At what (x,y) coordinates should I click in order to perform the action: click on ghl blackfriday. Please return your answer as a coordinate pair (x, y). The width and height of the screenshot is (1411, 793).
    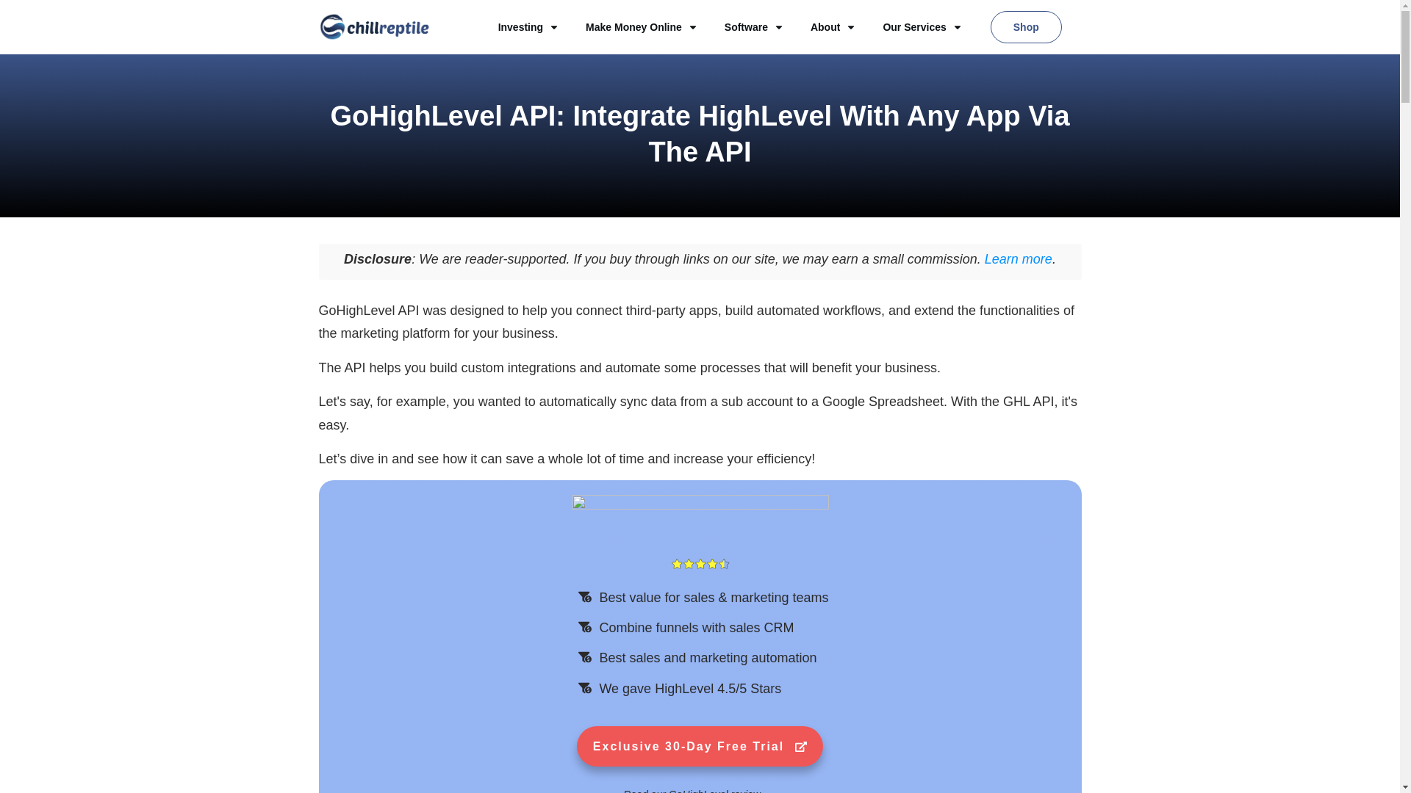
    Looking at the image, I should click on (700, 746).